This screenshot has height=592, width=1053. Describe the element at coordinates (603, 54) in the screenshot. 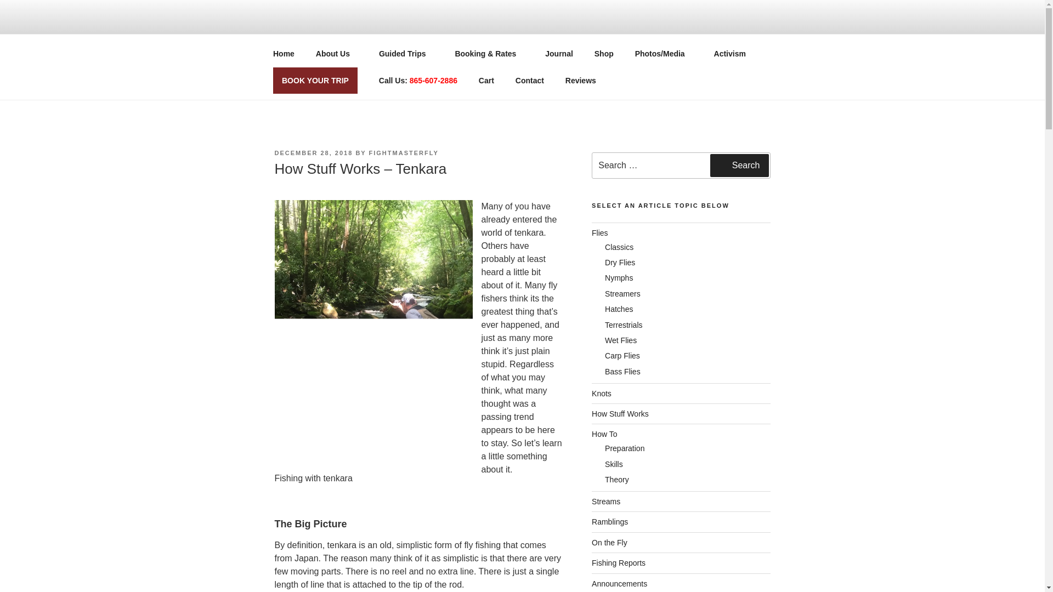

I see `Shop` at that location.